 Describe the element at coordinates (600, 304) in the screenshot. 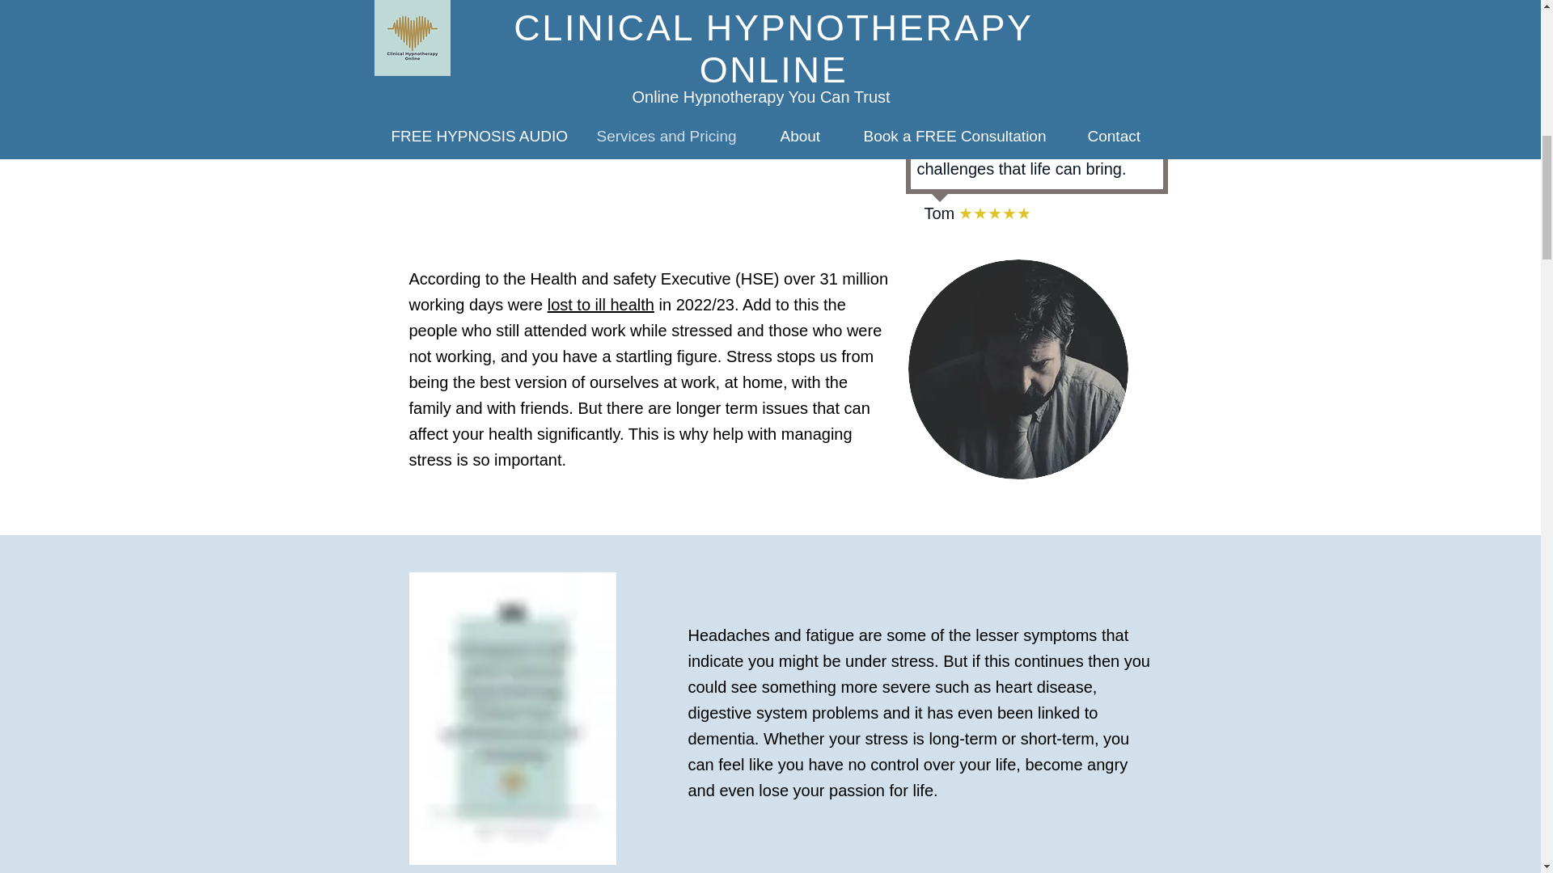

I see `lost to ill health` at that location.